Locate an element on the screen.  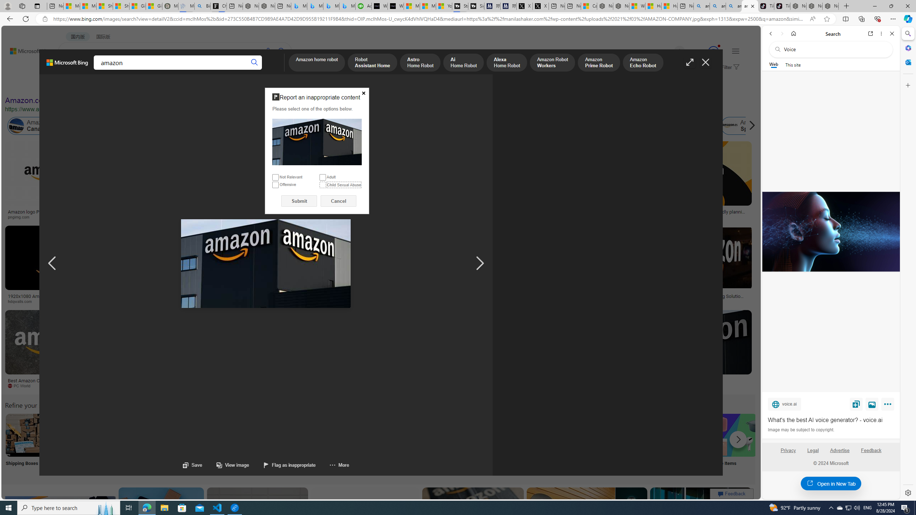
Marketplace is located at coordinates (250, 301).